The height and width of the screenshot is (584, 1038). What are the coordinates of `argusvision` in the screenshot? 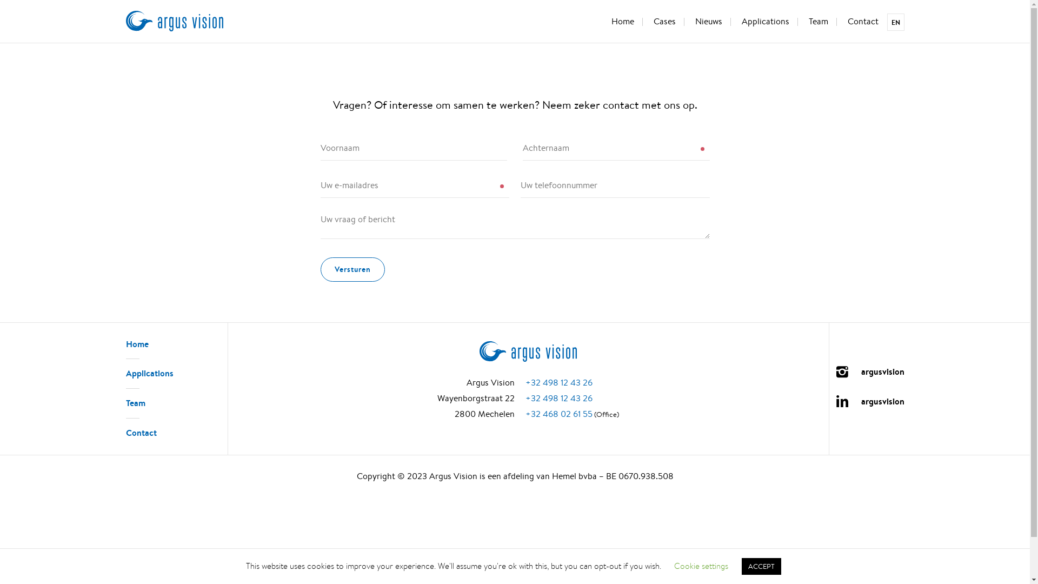 It's located at (867, 374).